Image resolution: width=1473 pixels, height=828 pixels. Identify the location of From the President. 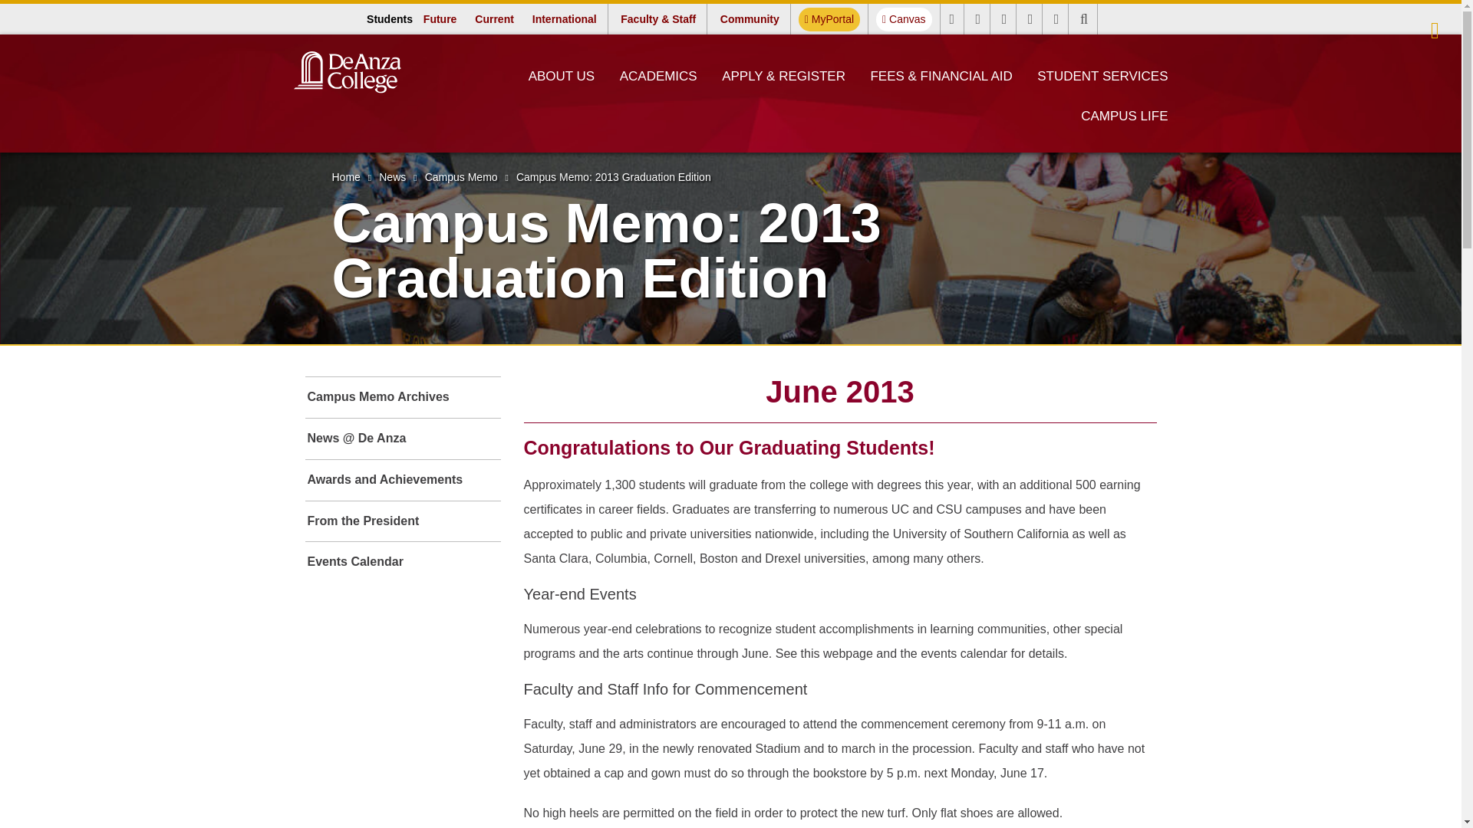
(564, 18).